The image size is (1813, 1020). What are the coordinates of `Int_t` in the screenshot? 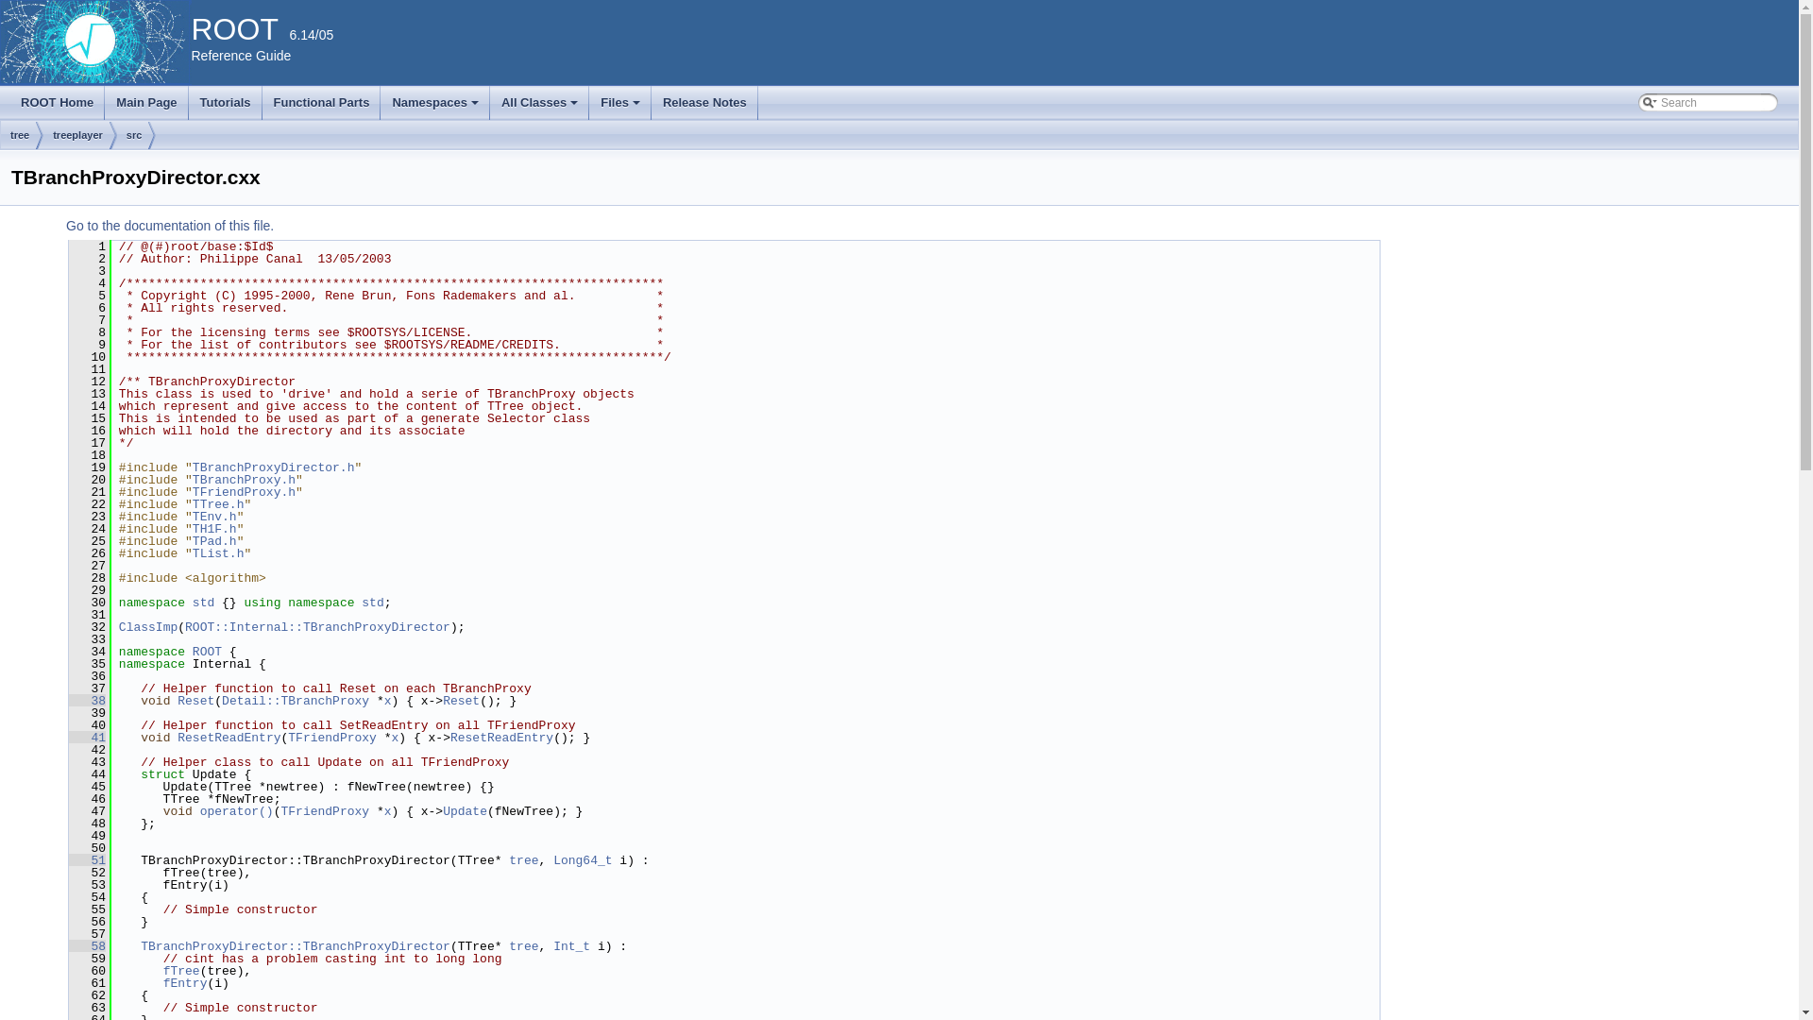 It's located at (572, 946).